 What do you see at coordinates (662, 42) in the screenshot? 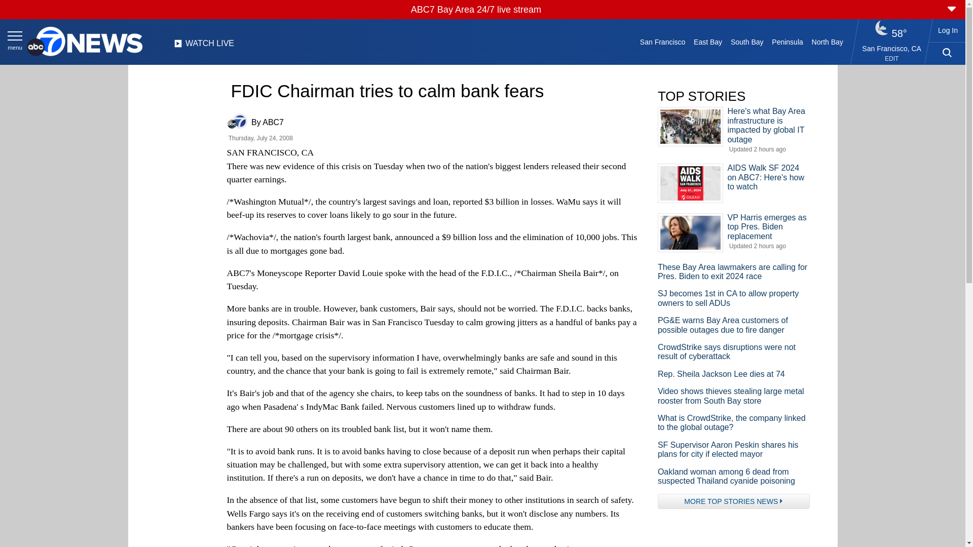
I see `San Francisco` at bounding box center [662, 42].